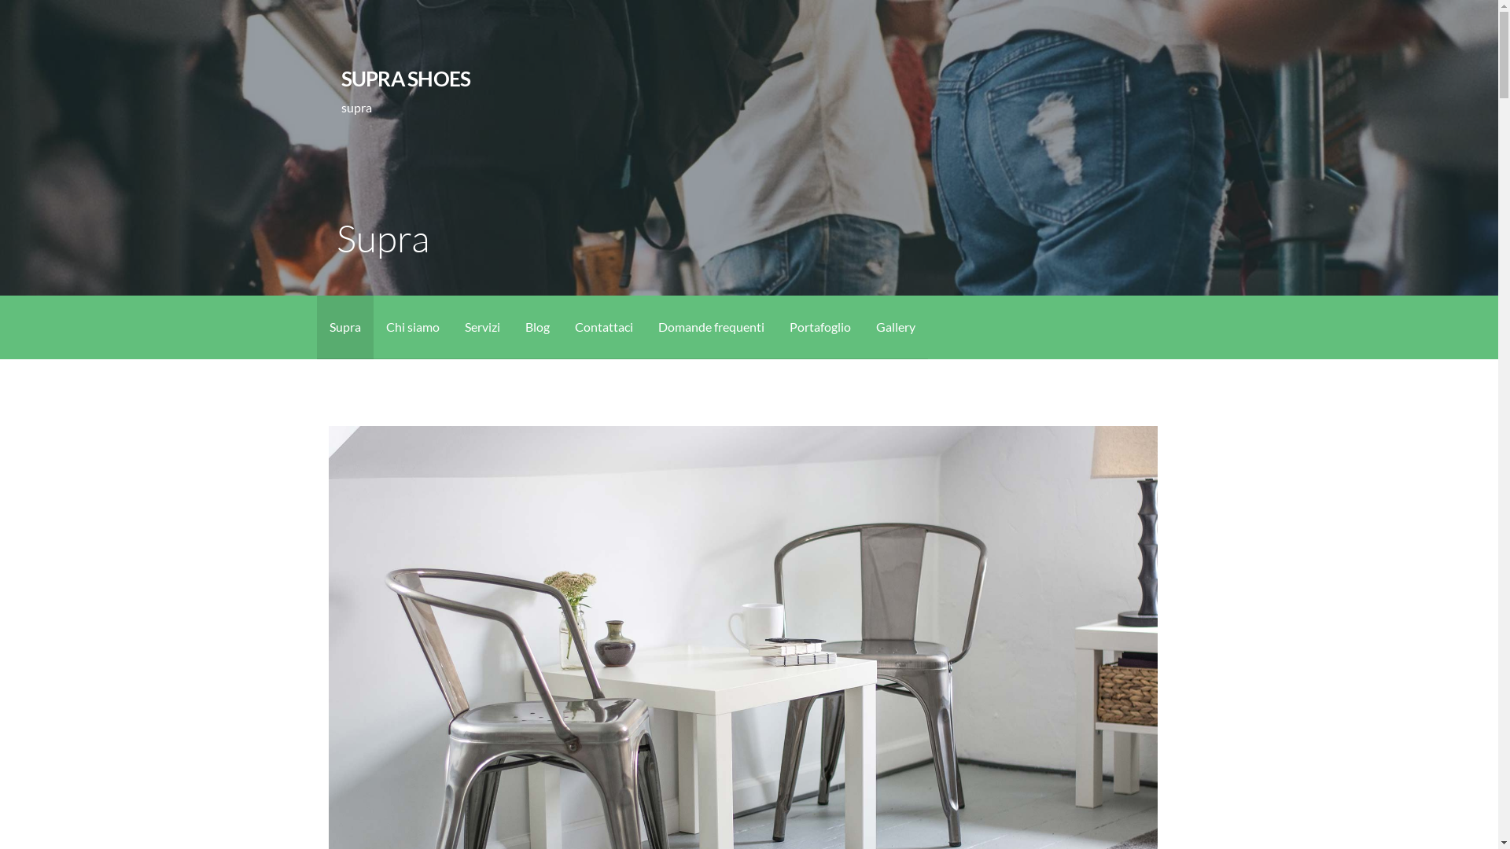 The height and width of the screenshot is (849, 1510). I want to click on Gallery, so click(896, 327).